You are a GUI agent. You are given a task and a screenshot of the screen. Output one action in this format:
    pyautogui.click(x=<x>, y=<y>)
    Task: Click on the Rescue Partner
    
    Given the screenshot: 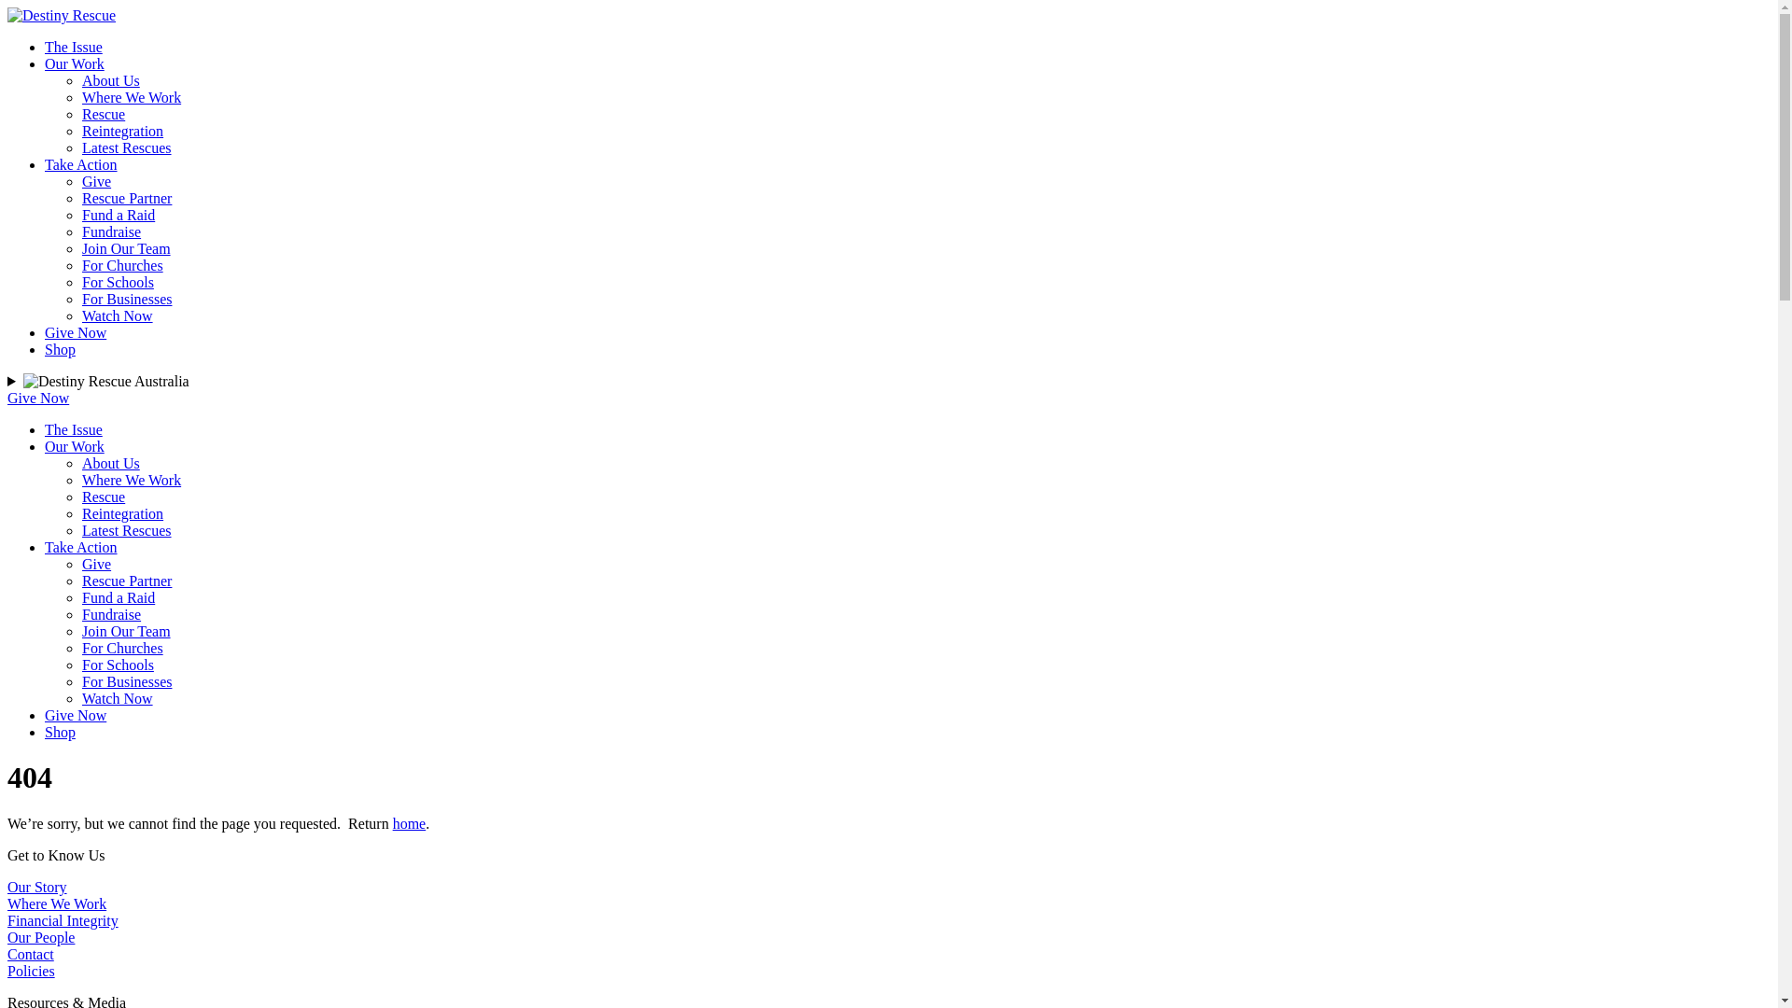 What is the action you would take?
    pyautogui.click(x=127, y=198)
    